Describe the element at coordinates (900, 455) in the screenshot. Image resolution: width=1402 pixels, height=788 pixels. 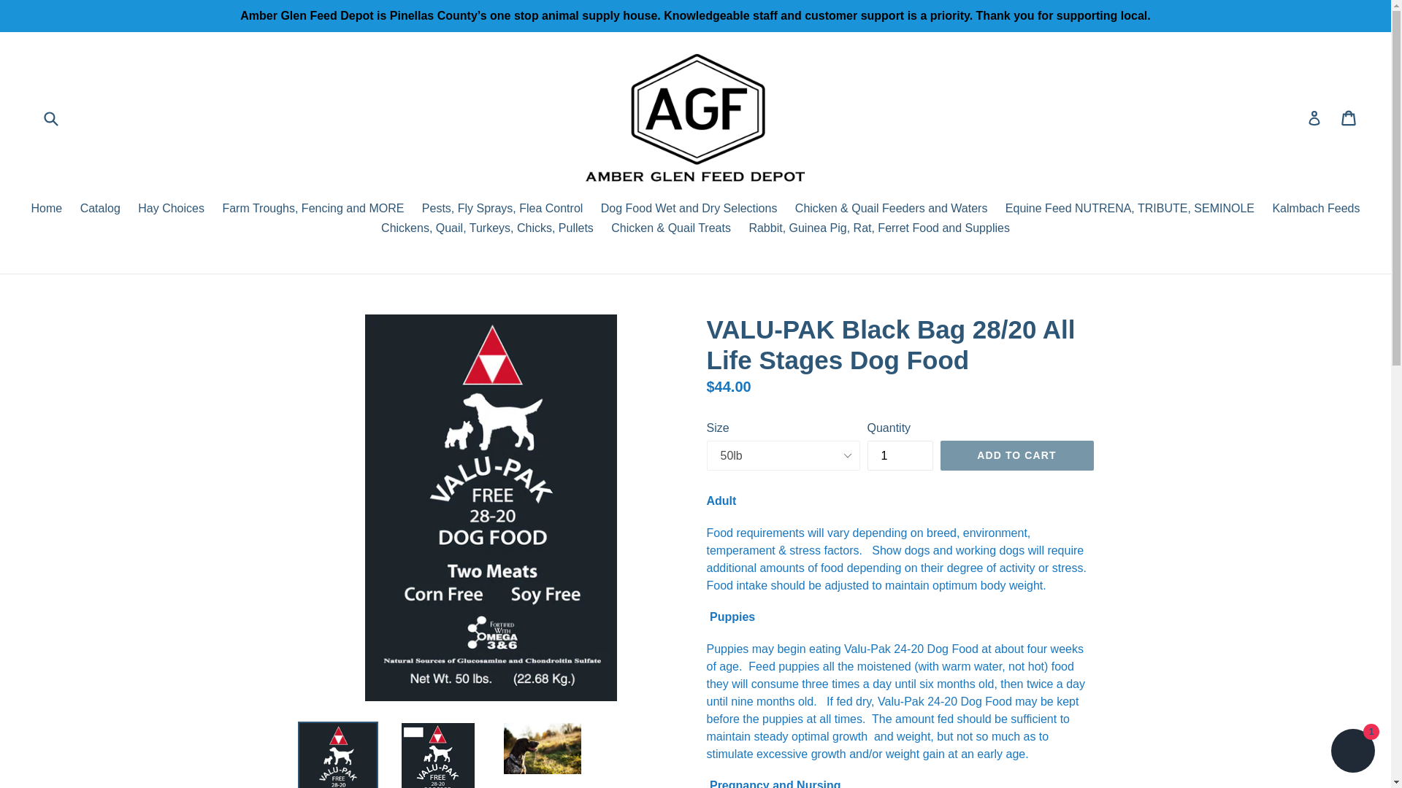
I see `1` at that location.